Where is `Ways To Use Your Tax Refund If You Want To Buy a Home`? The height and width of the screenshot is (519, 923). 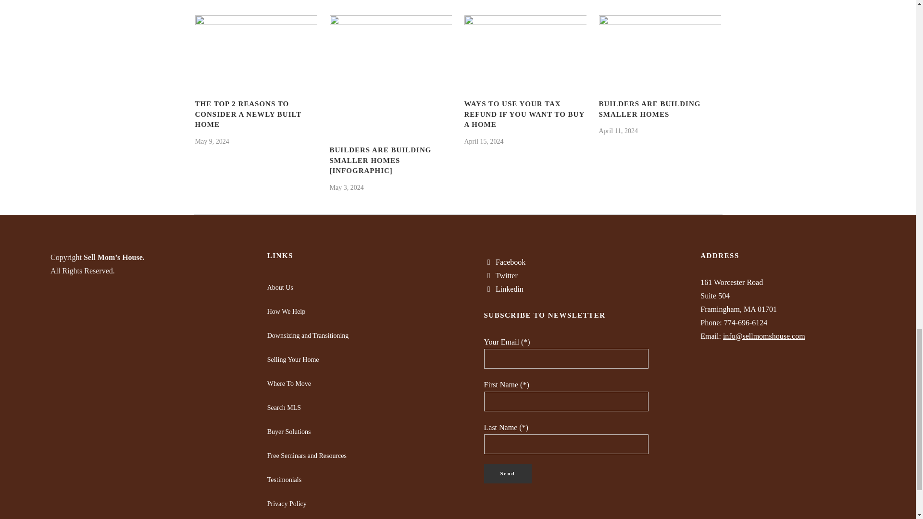
Ways To Use Your Tax Refund If You Want To Buy a Home is located at coordinates (524, 114).